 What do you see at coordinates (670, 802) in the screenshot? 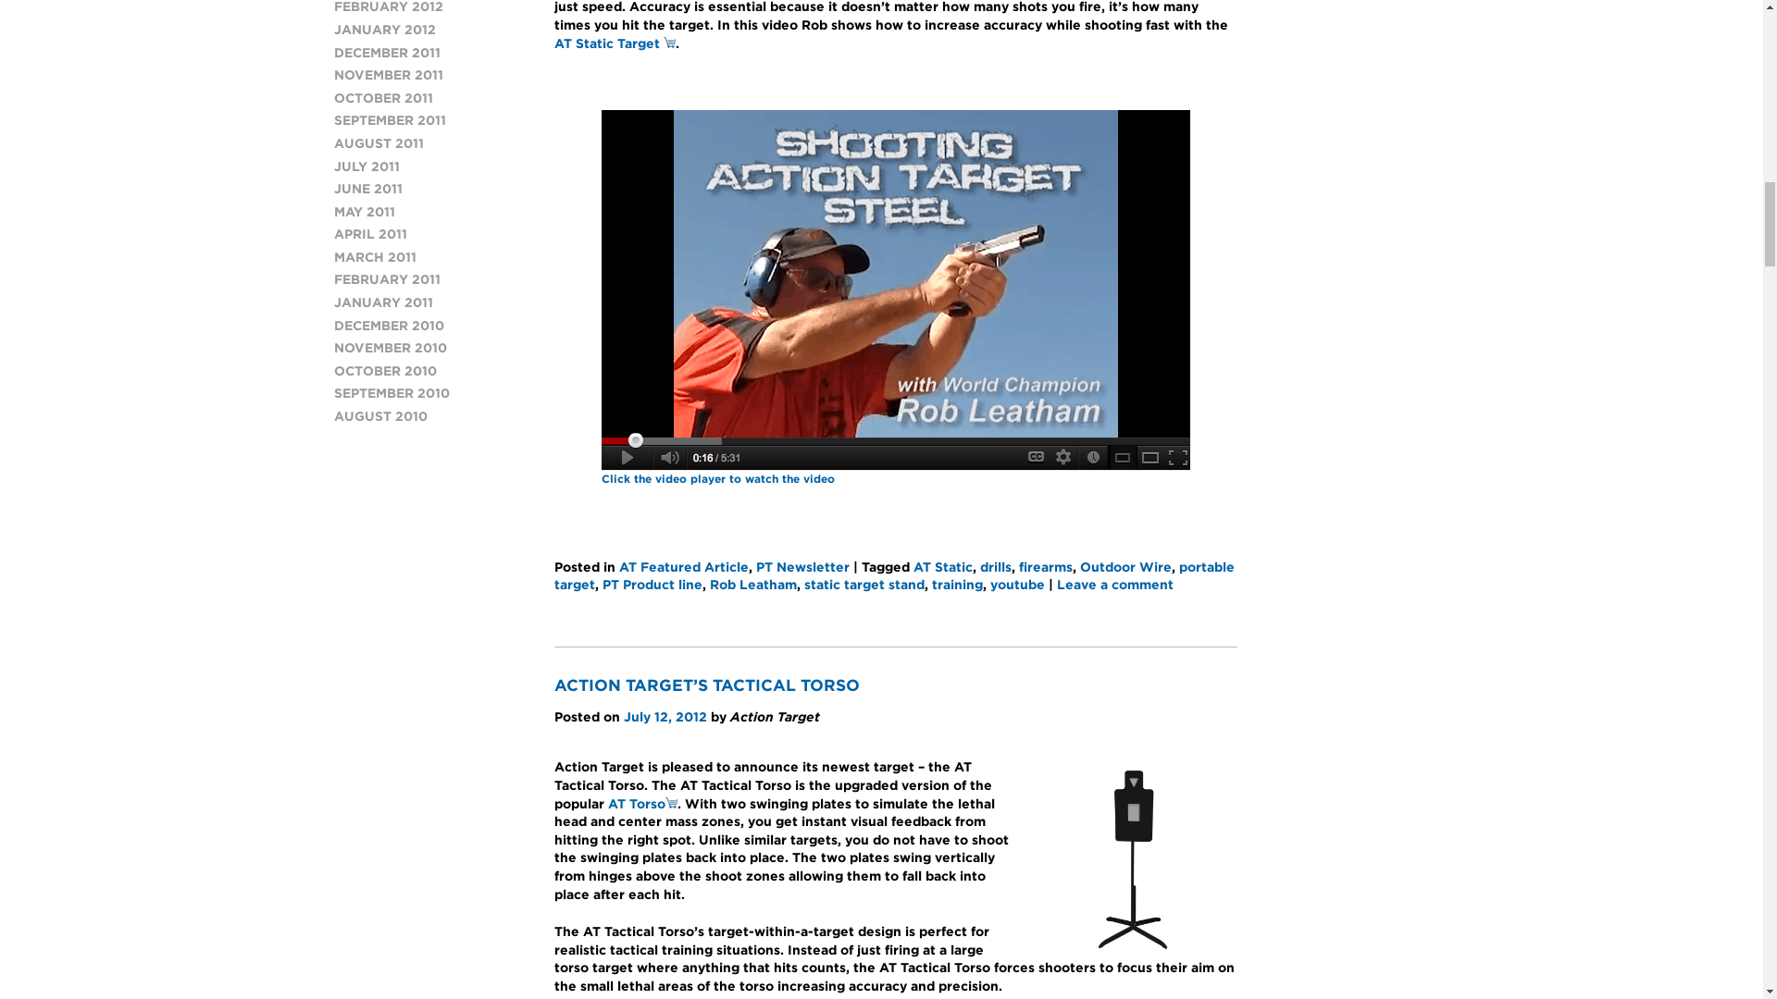
I see `cart Small` at bounding box center [670, 802].